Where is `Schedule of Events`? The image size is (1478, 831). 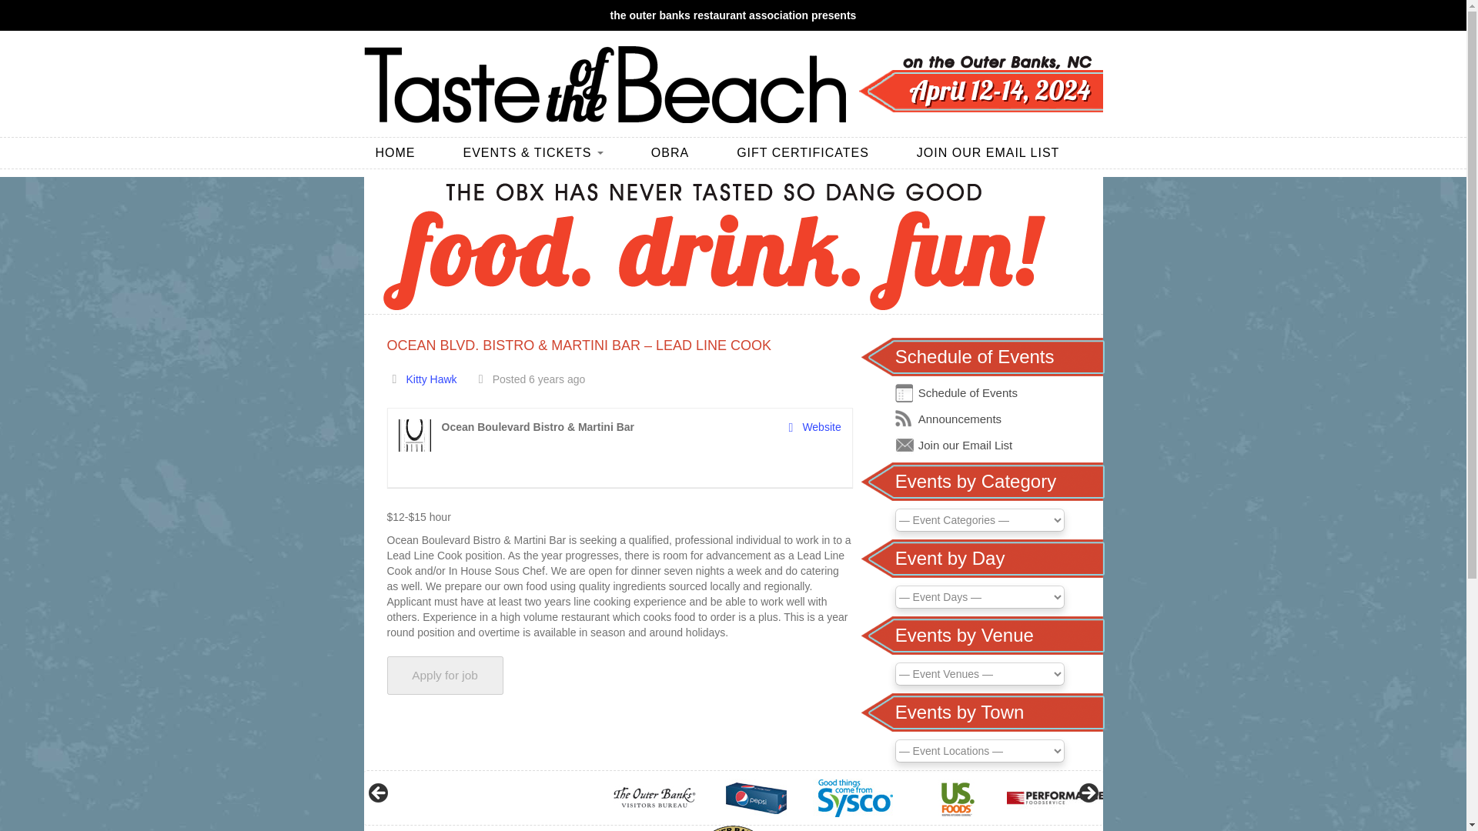 Schedule of Events is located at coordinates (968, 392).